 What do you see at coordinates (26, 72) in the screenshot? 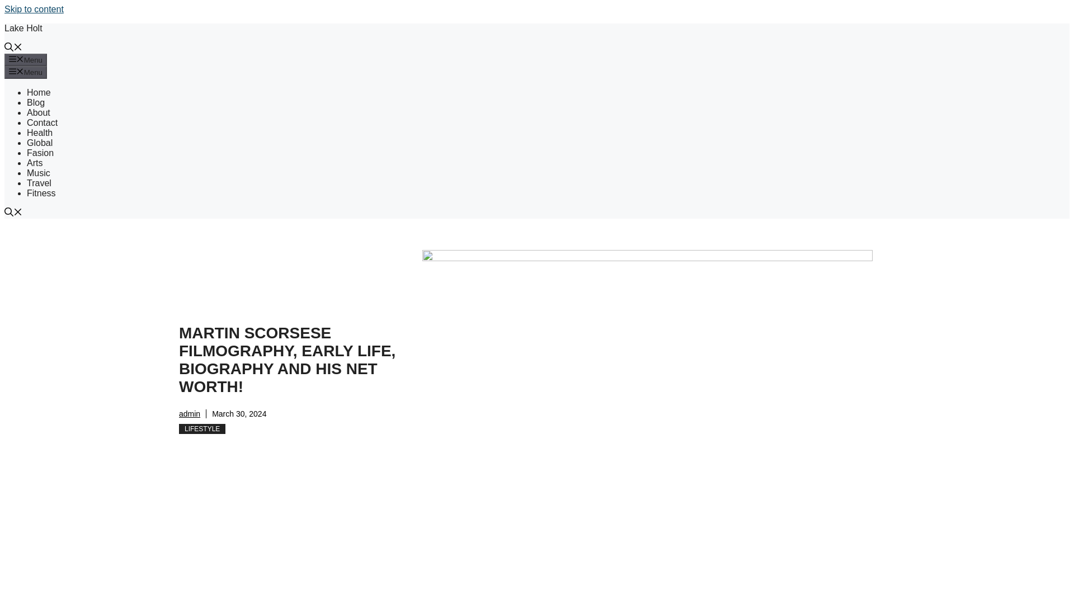
I see `Menu` at bounding box center [26, 72].